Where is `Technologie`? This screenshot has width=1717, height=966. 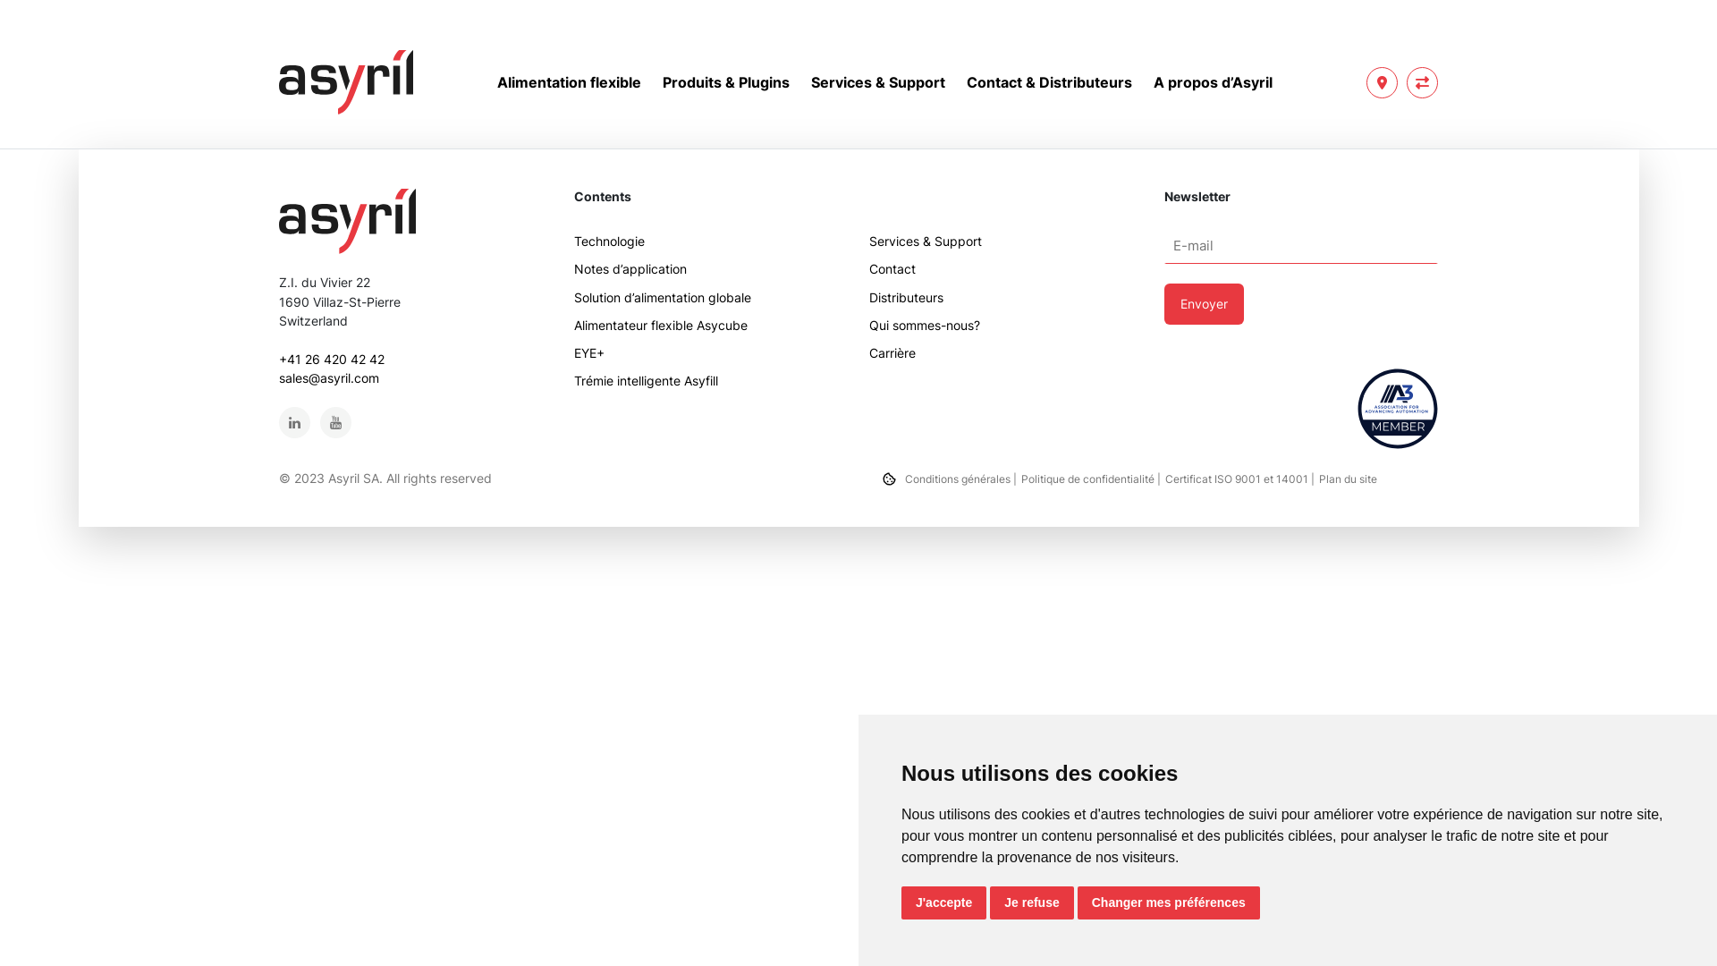 Technologie is located at coordinates (711, 241).